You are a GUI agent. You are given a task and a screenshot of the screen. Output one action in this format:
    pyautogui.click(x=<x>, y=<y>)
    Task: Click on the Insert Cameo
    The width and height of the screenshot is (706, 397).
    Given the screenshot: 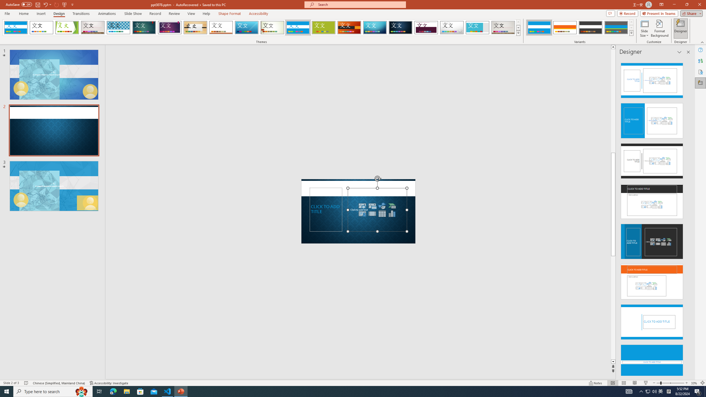 What is the action you would take?
    pyautogui.click(x=362, y=213)
    